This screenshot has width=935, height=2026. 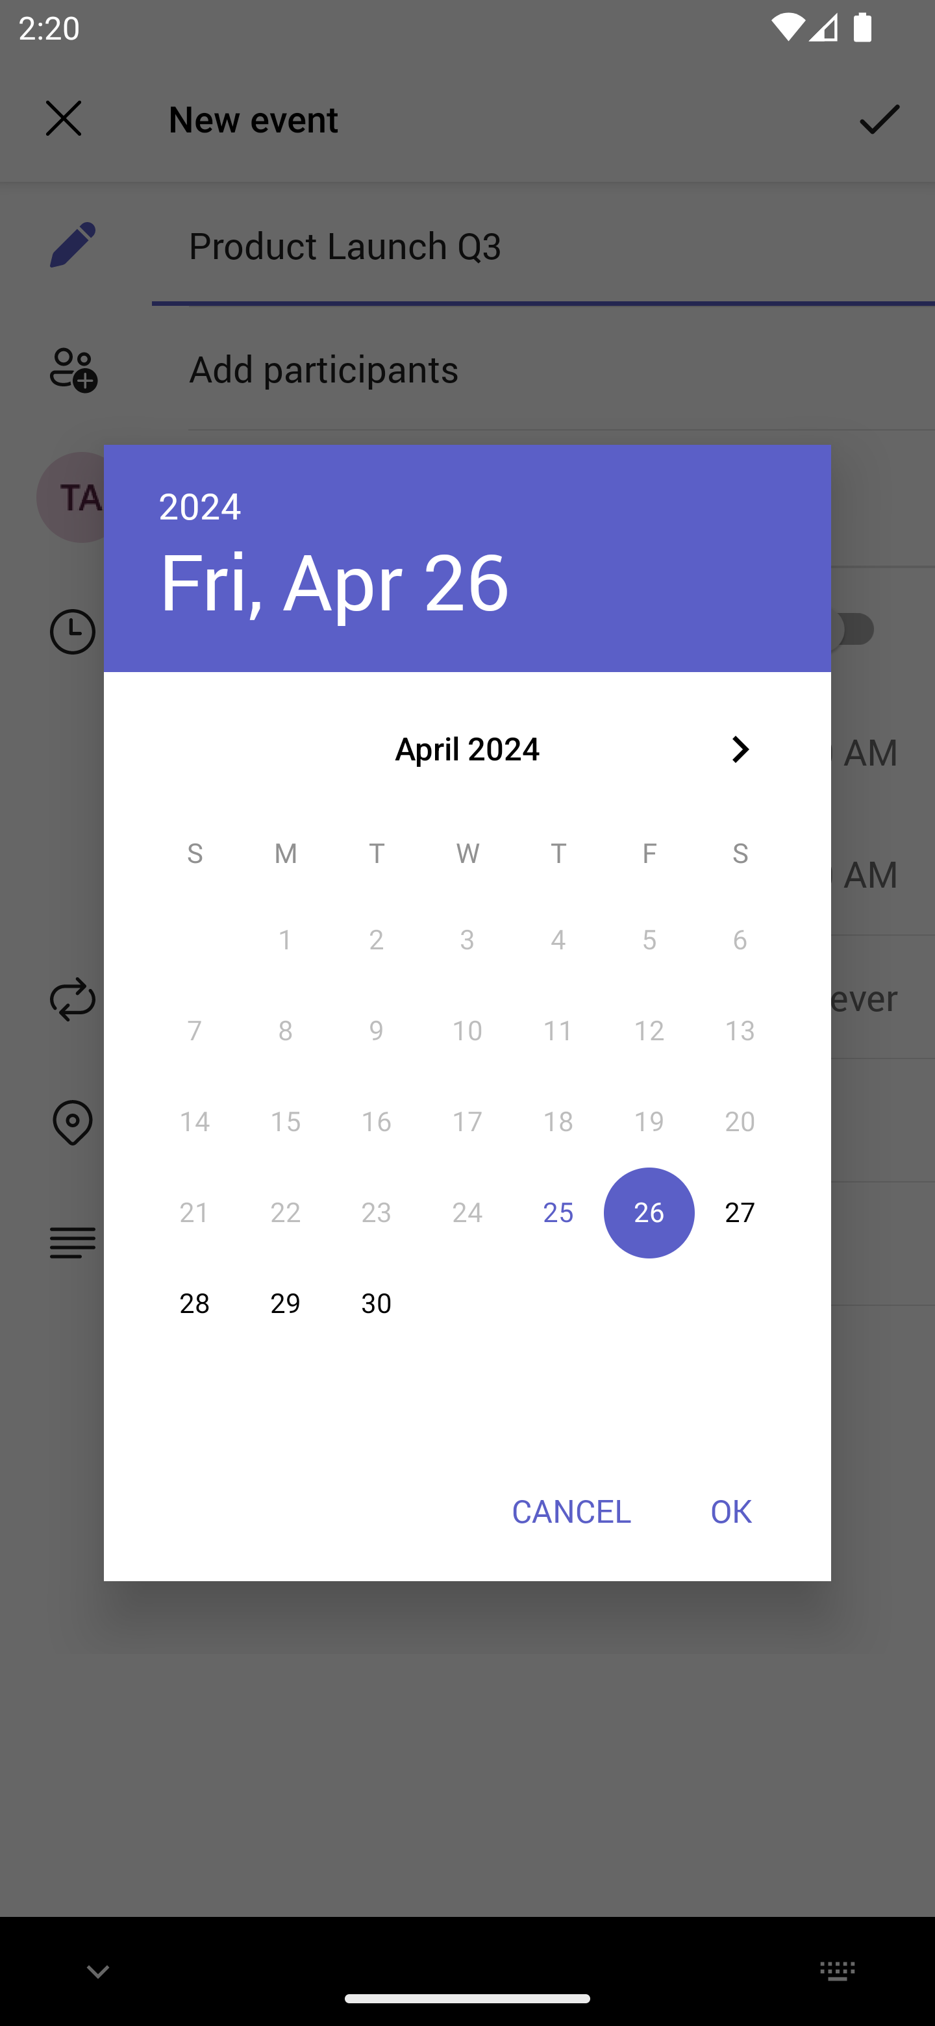 What do you see at coordinates (467, 1121) in the screenshot?
I see `17 17 April 2024` at bounding box center [467, 1121].